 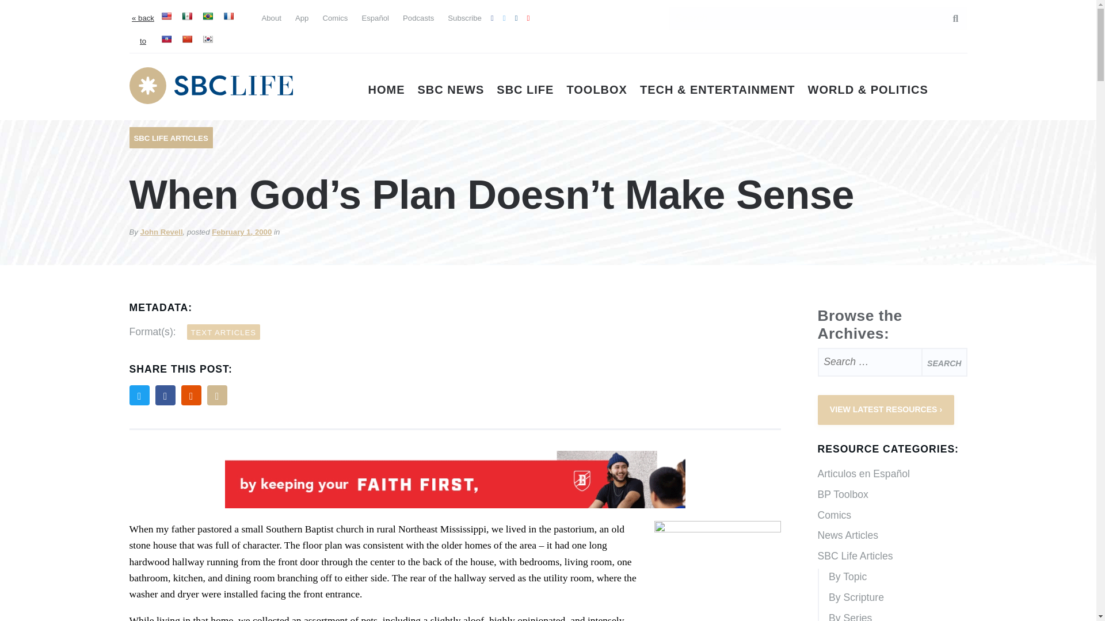 What do you see at coordinates (451, 90) in the screenshot?
I see `SBC NEWS` at bounding box center [451, 90].